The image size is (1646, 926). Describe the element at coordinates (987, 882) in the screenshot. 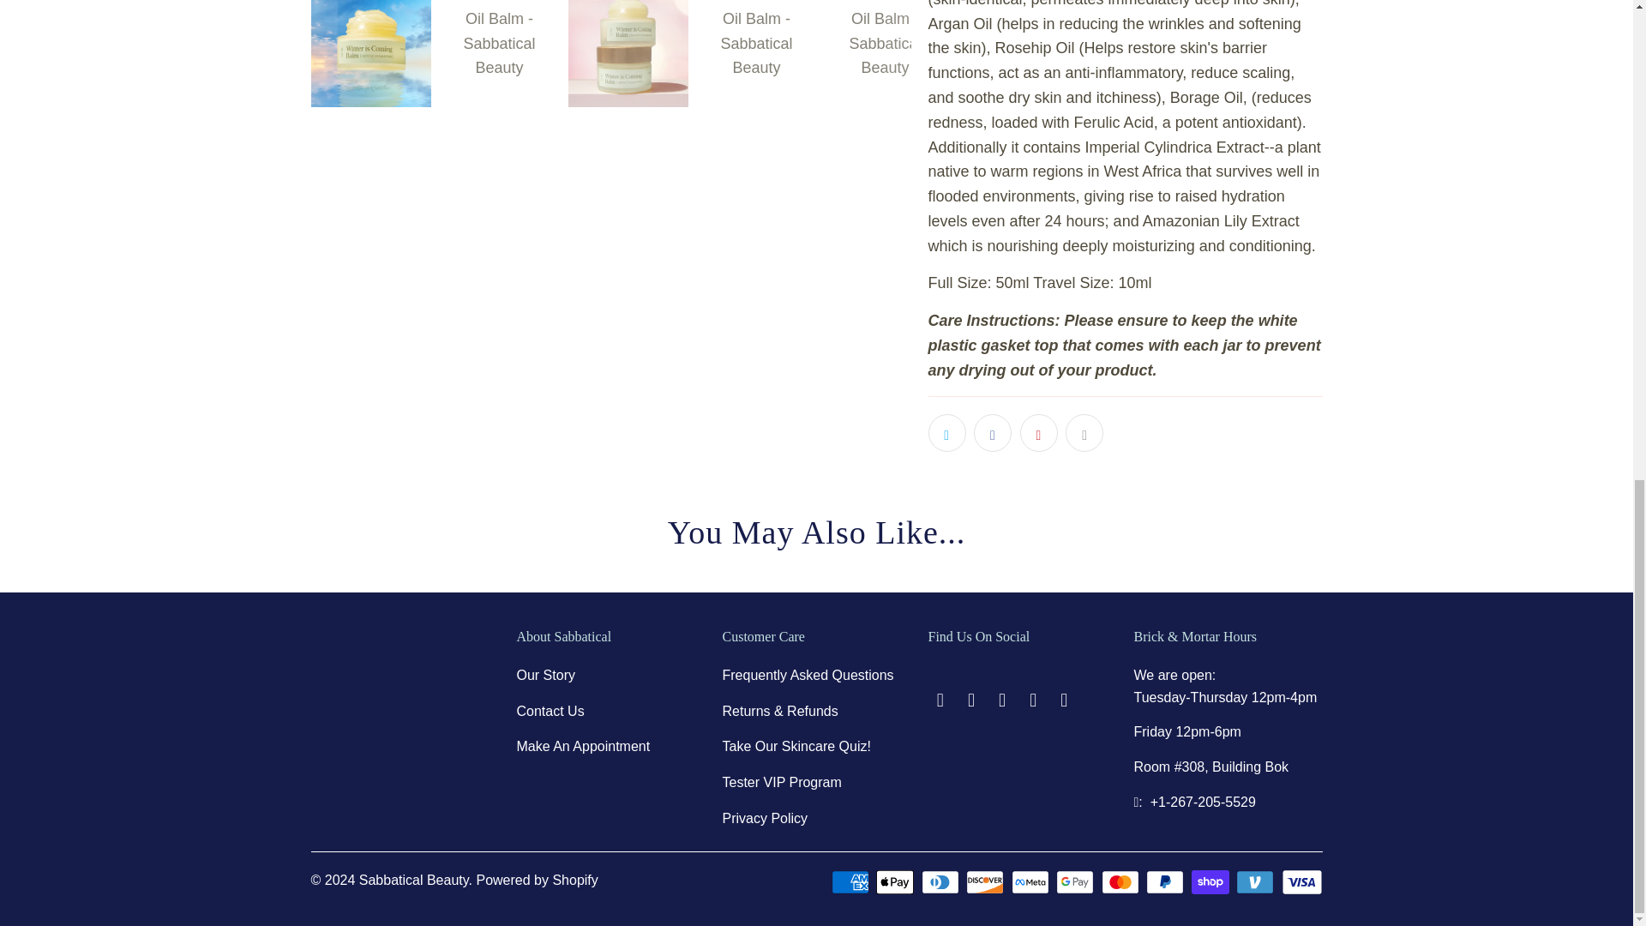

I see `Discover` at that location.